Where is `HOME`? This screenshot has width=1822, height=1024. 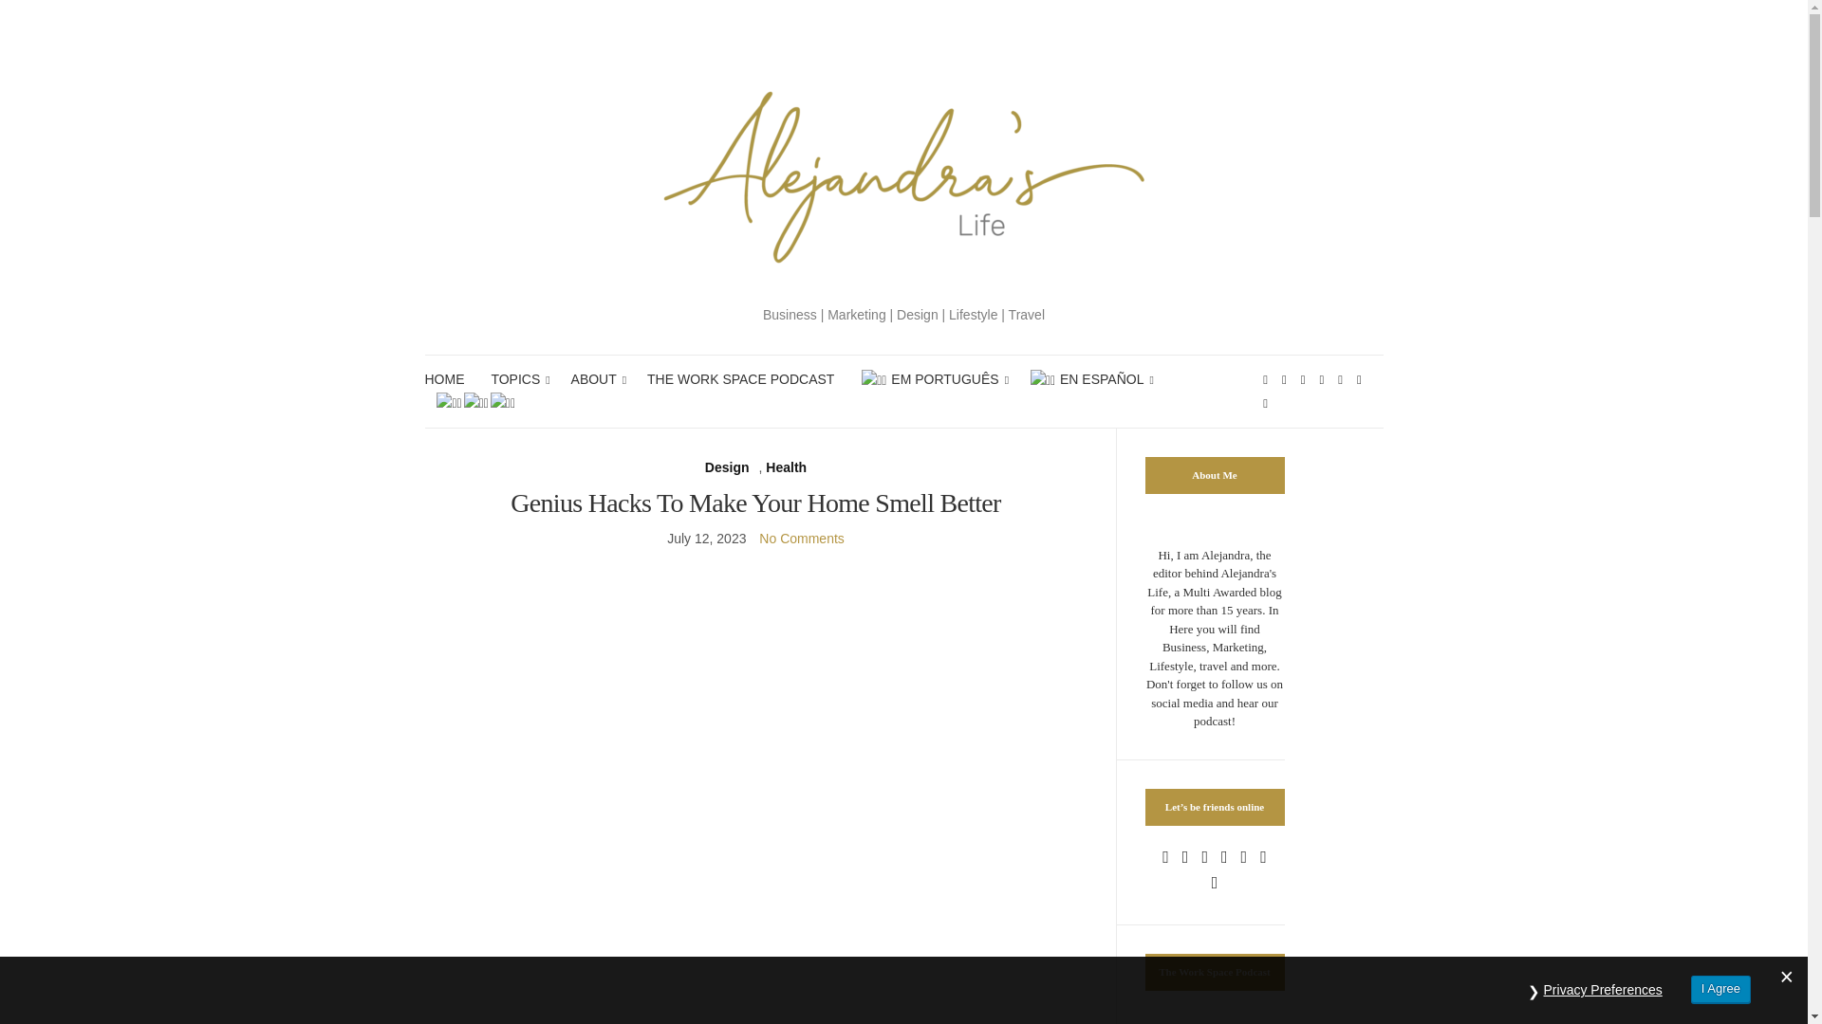 HOME is located at coordinates (444, 379).